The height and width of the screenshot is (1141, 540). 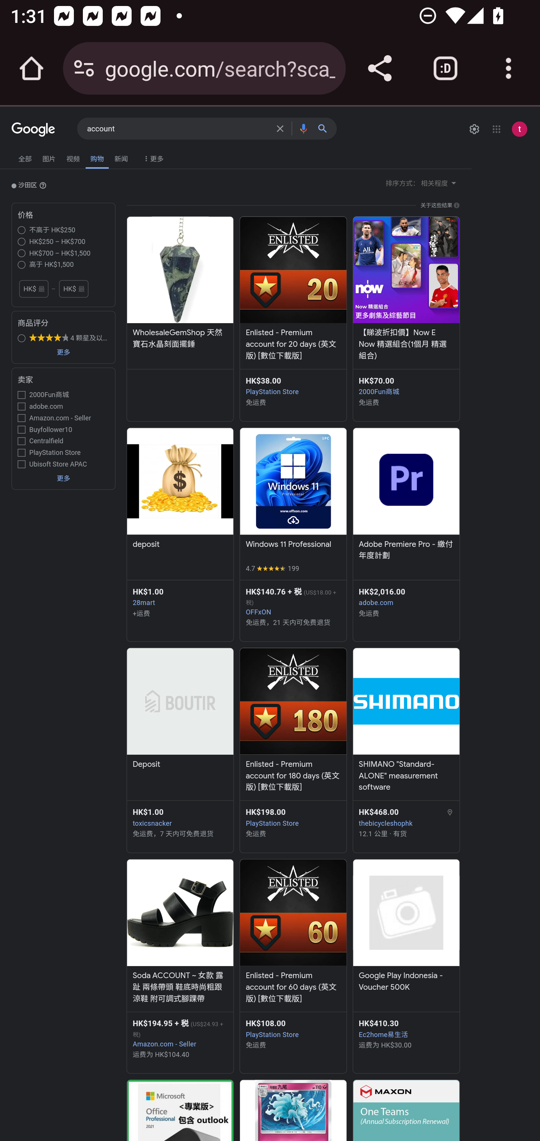 I want to click on deposit, so click(x=180, y=544).